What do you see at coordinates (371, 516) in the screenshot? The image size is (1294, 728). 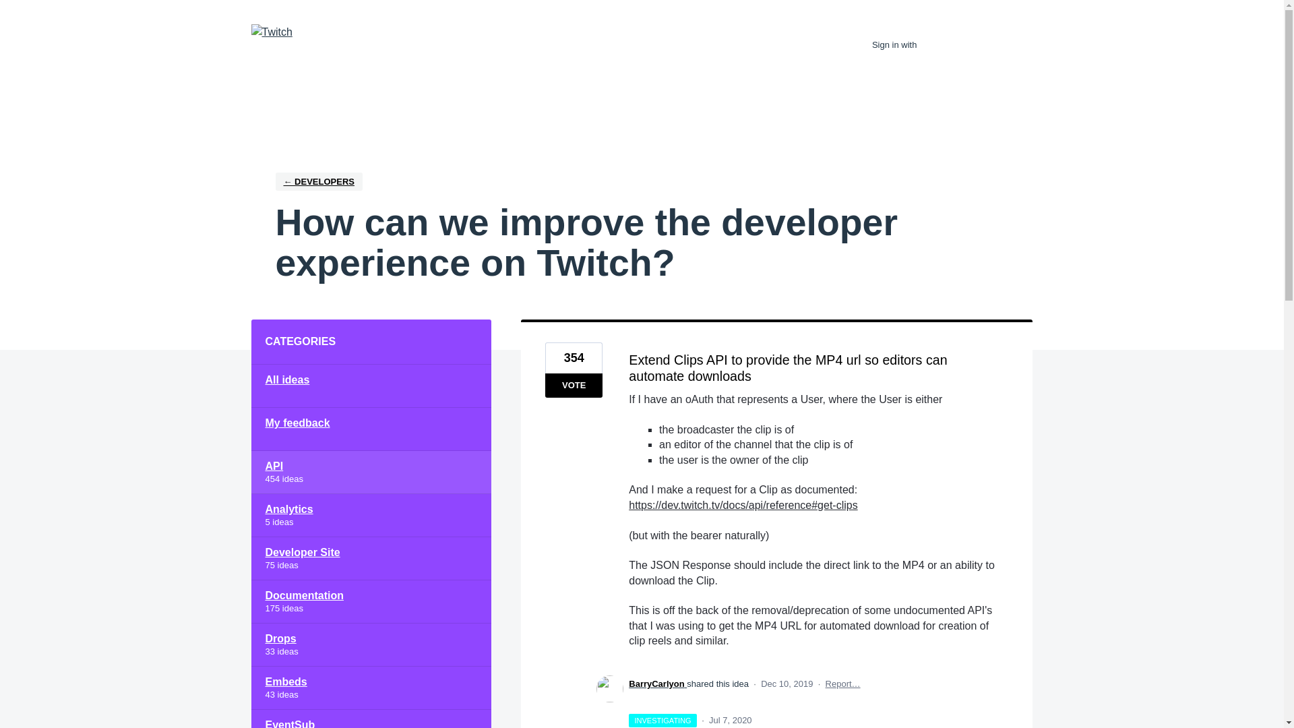 I see `View all ideas in category Analytics` at bounding box center [371, 516].